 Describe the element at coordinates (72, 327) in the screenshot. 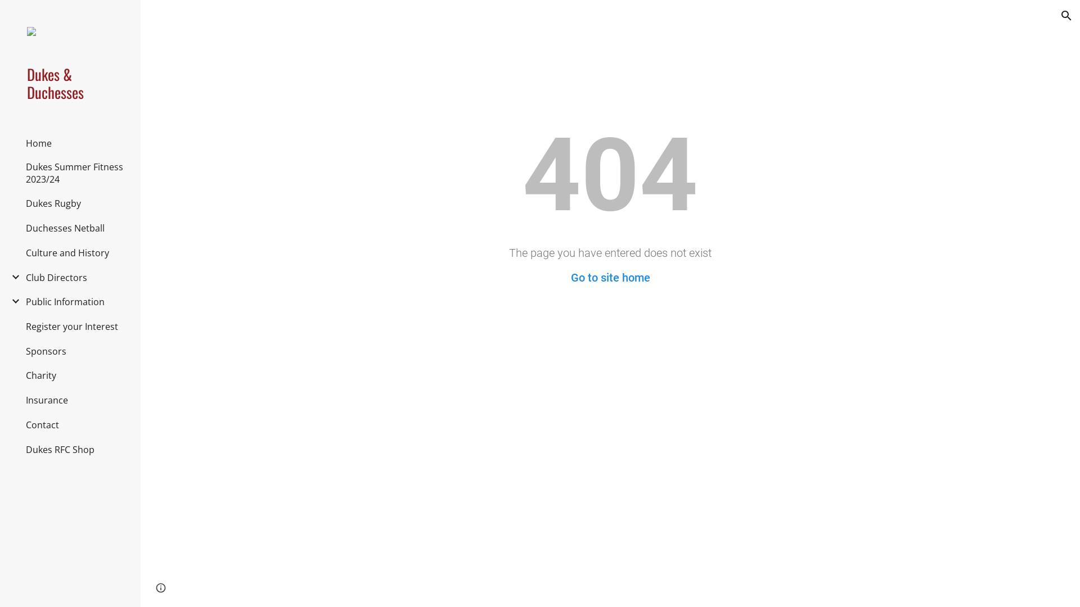

I see `Register your Interest` at that location.